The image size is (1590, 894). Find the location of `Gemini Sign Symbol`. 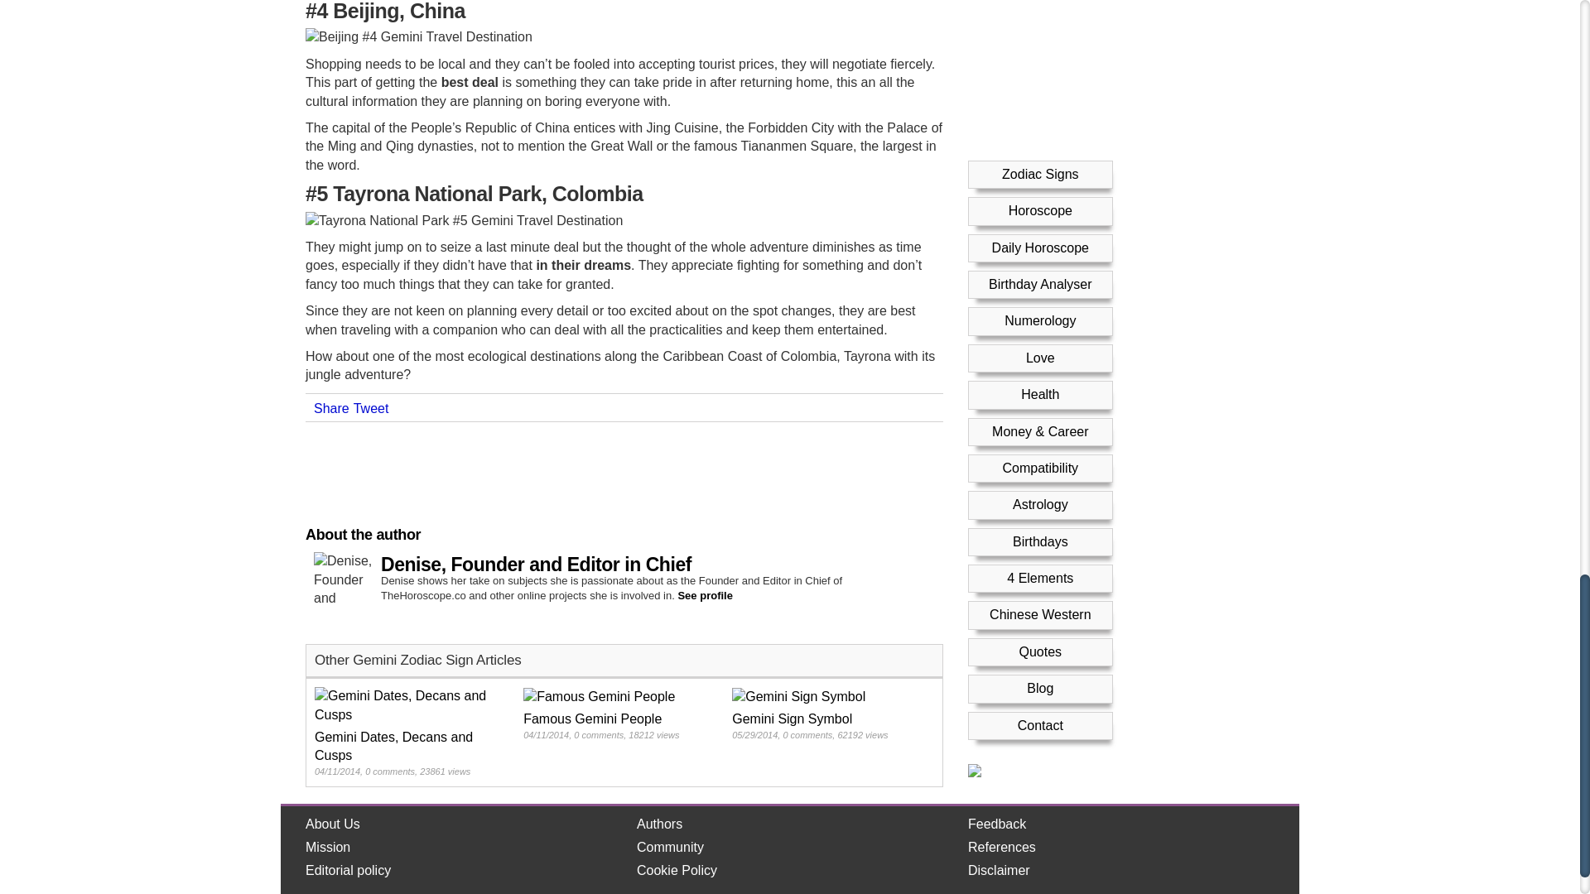

Gemini Sign Symbol is located at coordinates (826, 714).